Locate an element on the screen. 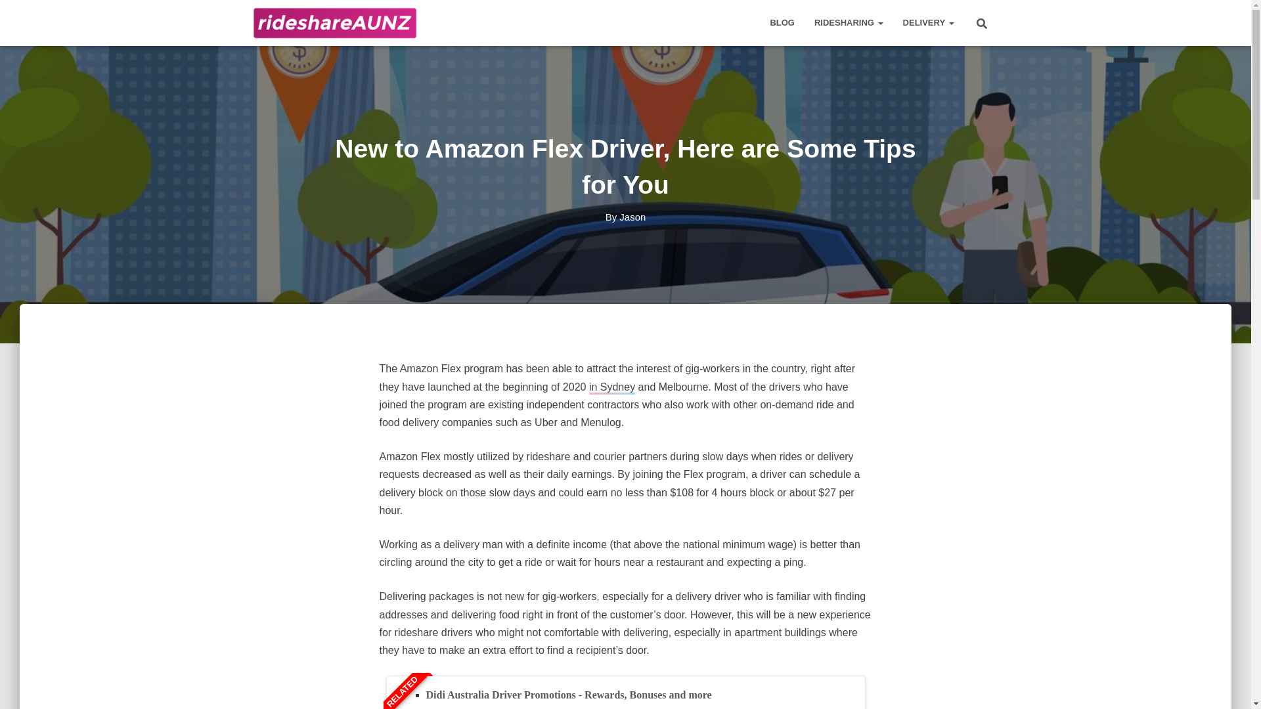  BLOG is located at coordinates (782, 22).